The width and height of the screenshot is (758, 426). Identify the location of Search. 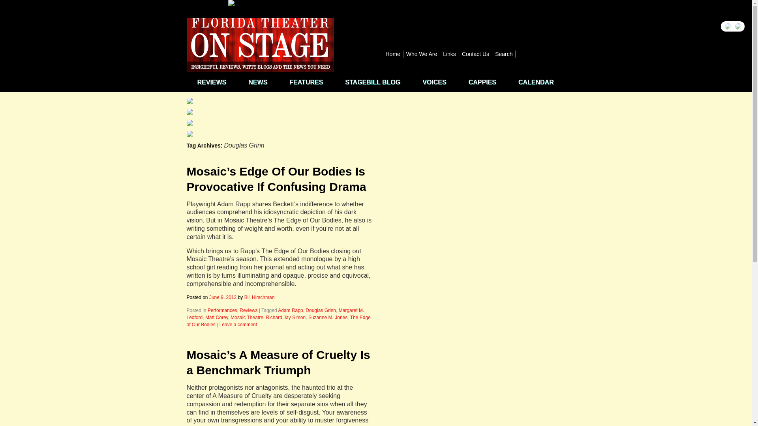
(504, 54).